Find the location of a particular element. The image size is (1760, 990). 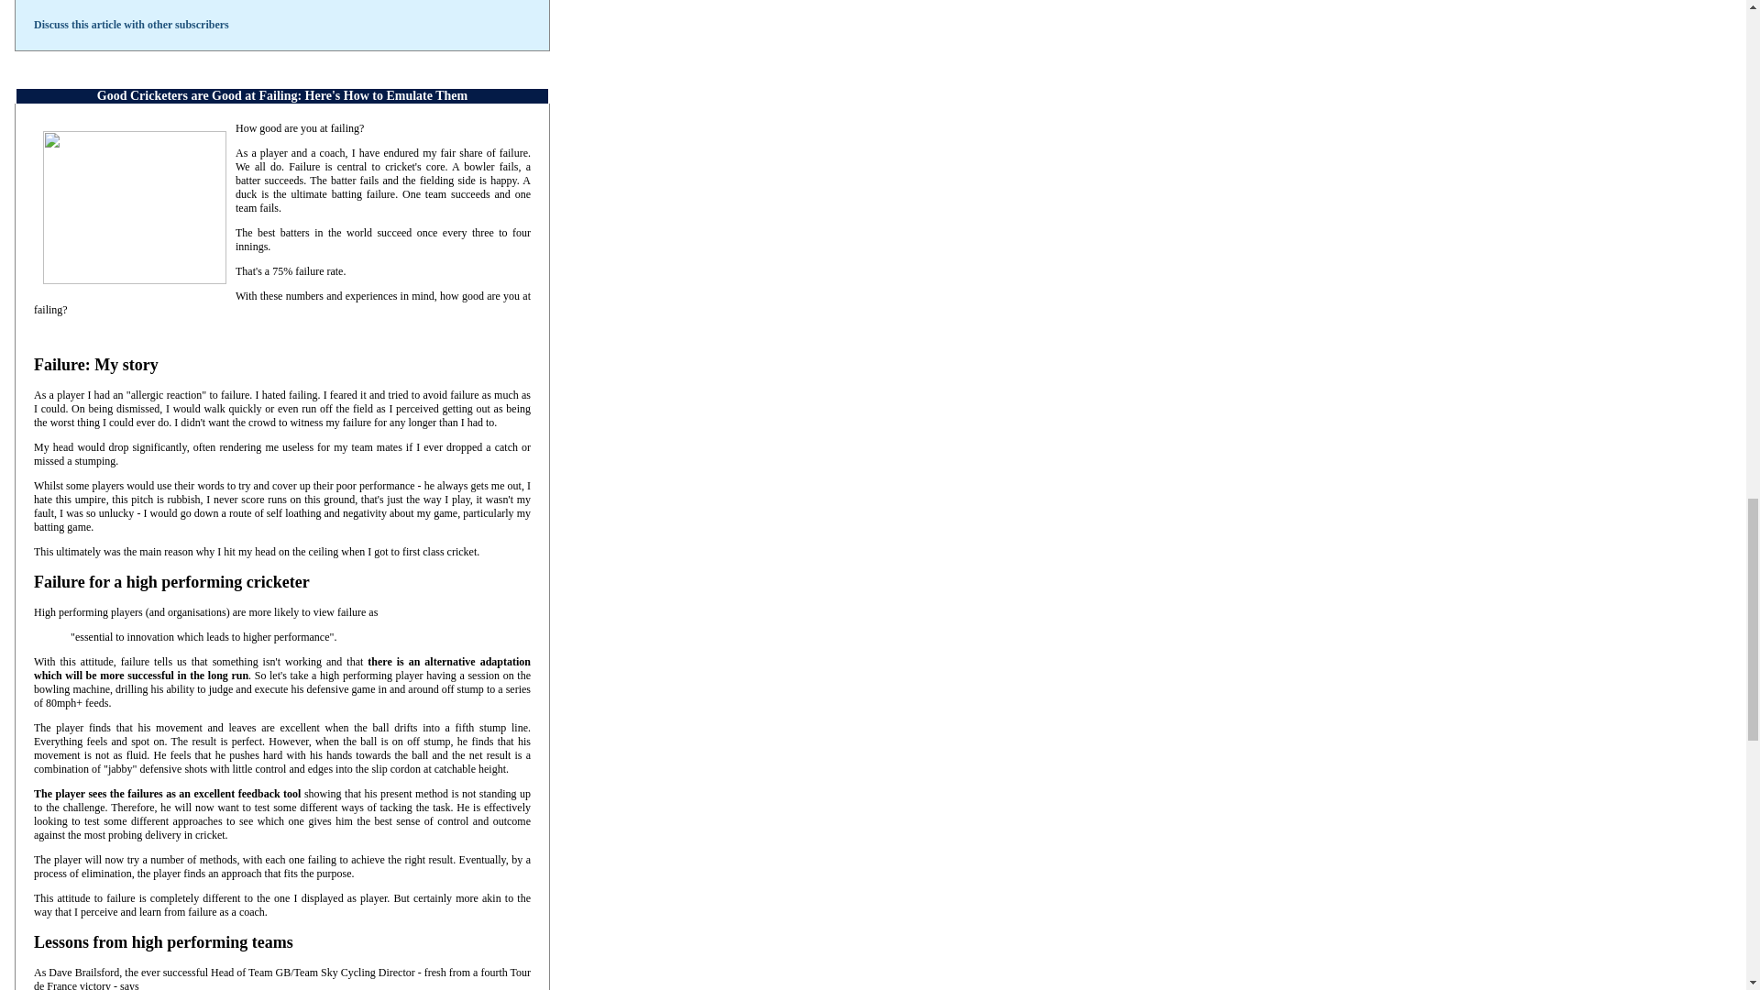

Discuss this article with other subscribers is located at coordinates (130, 24).